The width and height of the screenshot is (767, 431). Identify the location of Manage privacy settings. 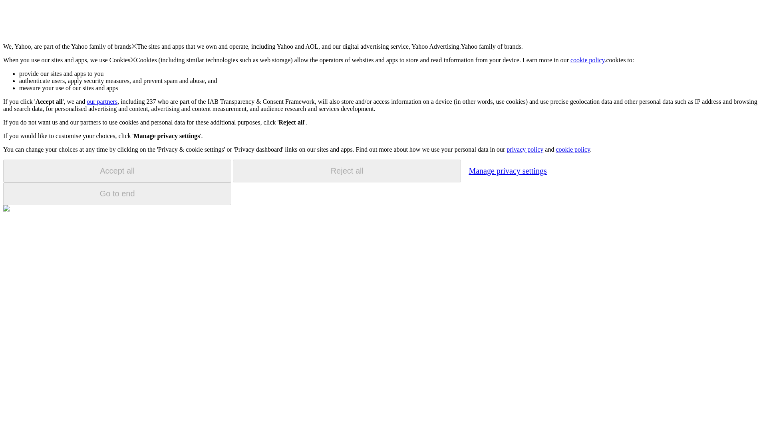
(507, 170).